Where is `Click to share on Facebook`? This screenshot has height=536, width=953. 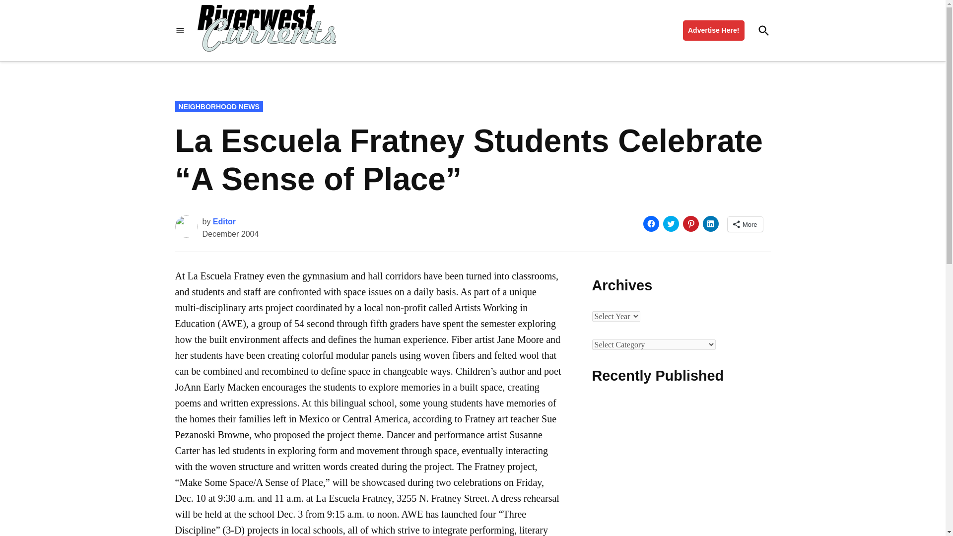 Click to share on Facebook is located at coordinates (651, 223).